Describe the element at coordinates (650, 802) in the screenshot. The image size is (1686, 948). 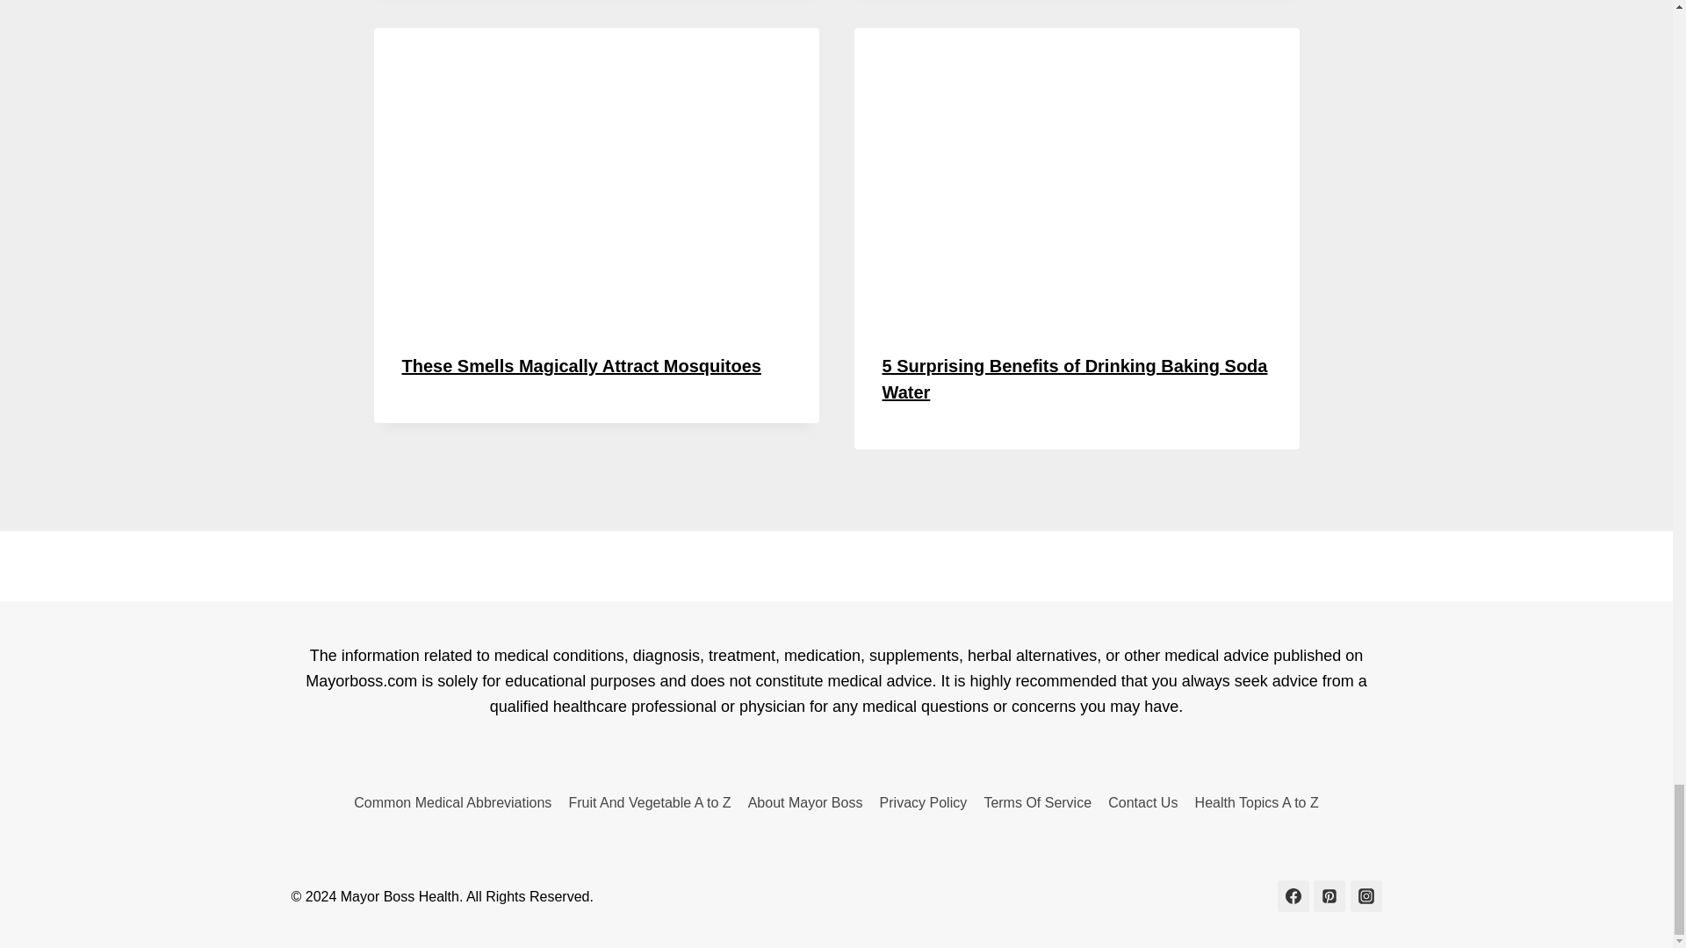
I see `Fruit And Vegetable A to Z` at that location.